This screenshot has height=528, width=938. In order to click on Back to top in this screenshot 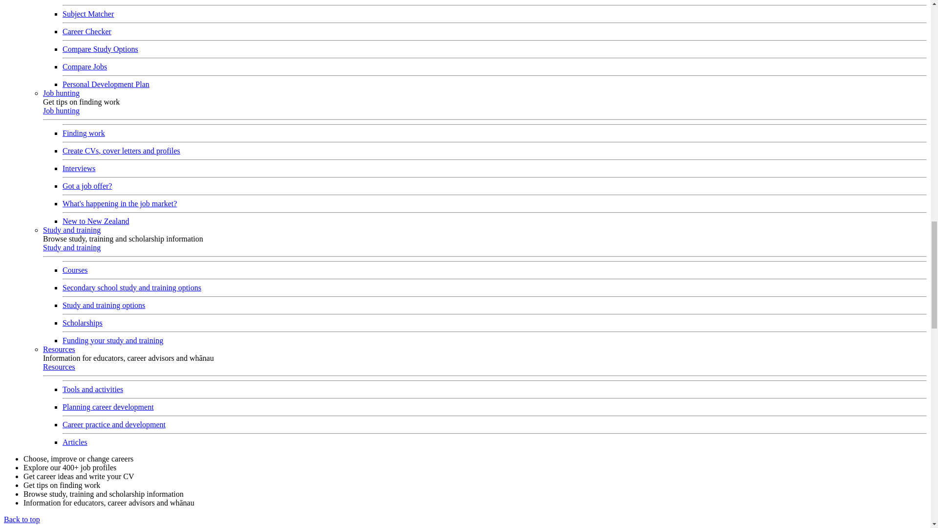, I will do `click(21, 519)`.